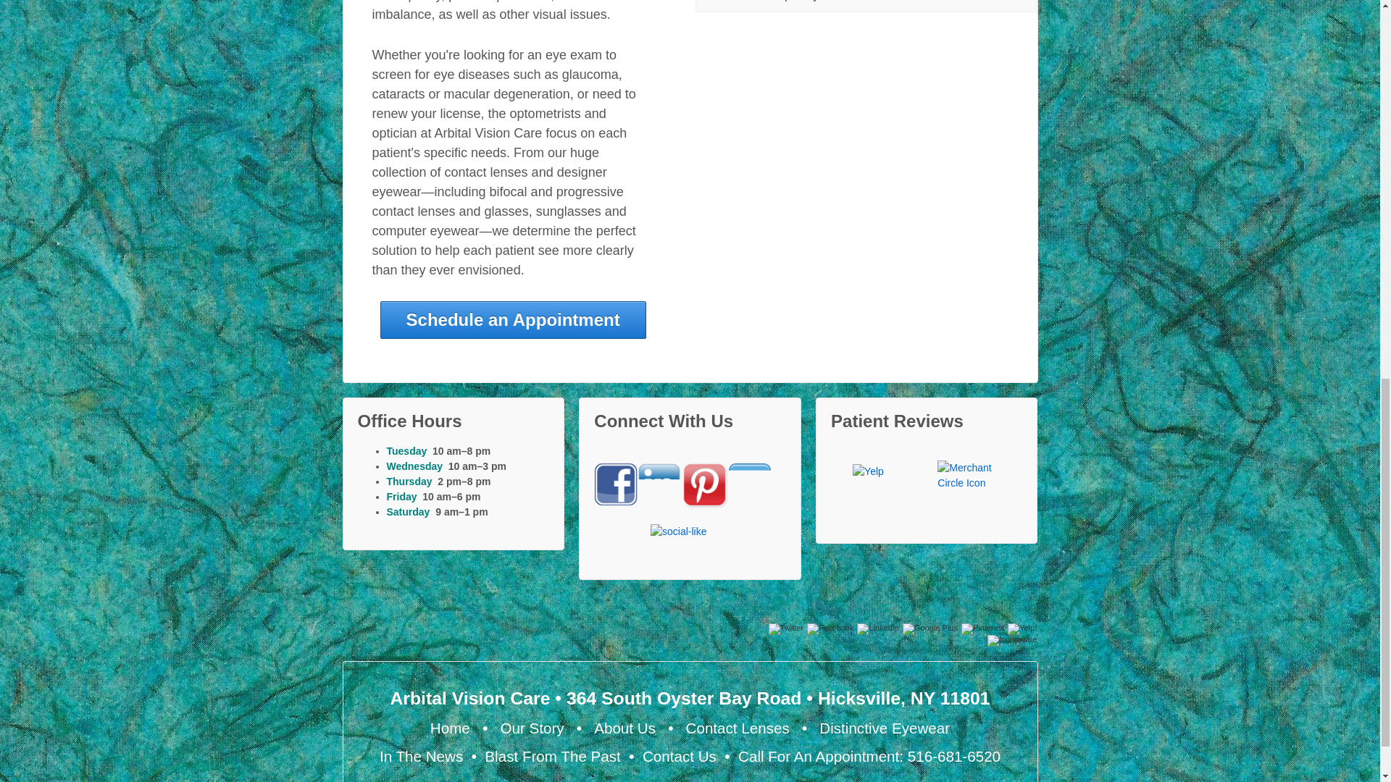  What do you see at coordinates (690, 536) in the screenshot?
I see `Facebook Like` at bounding box center [690, 536].